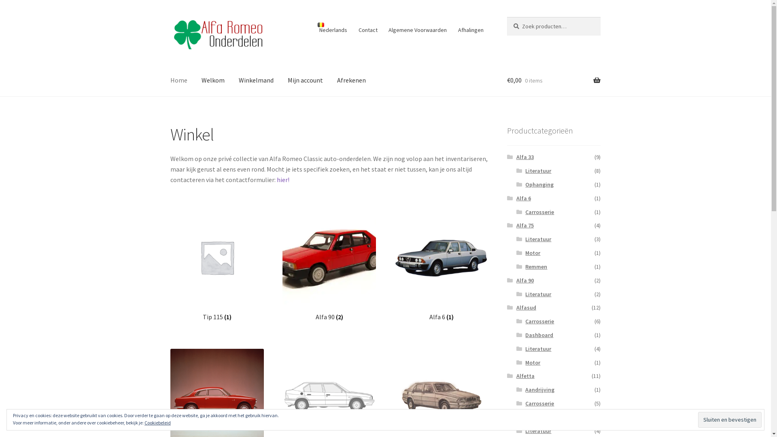 The image size is (777, 437). Describe the element at coordinates (540, 212) in the screenshot. I see `Carrosserie` at that location.